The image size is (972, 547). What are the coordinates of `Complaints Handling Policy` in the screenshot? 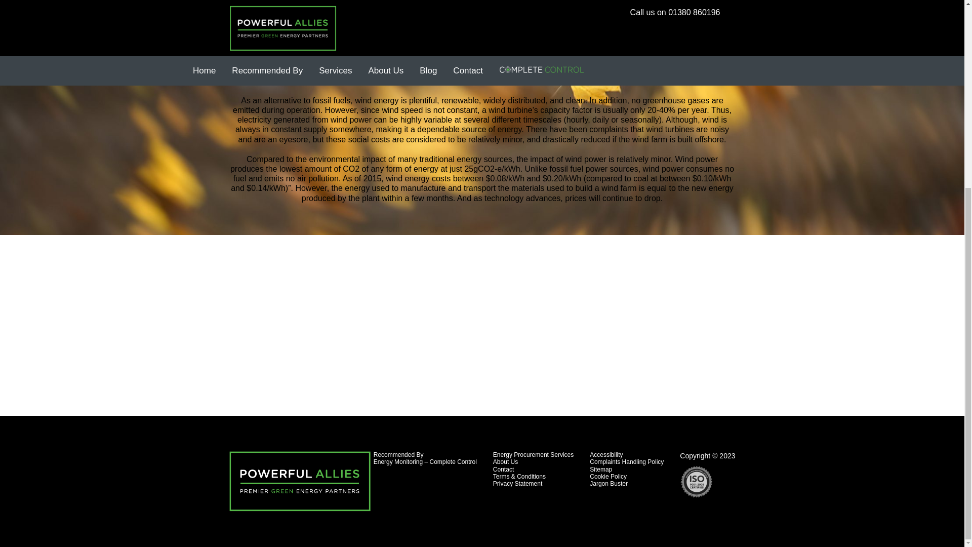 It's located at (627, 462).